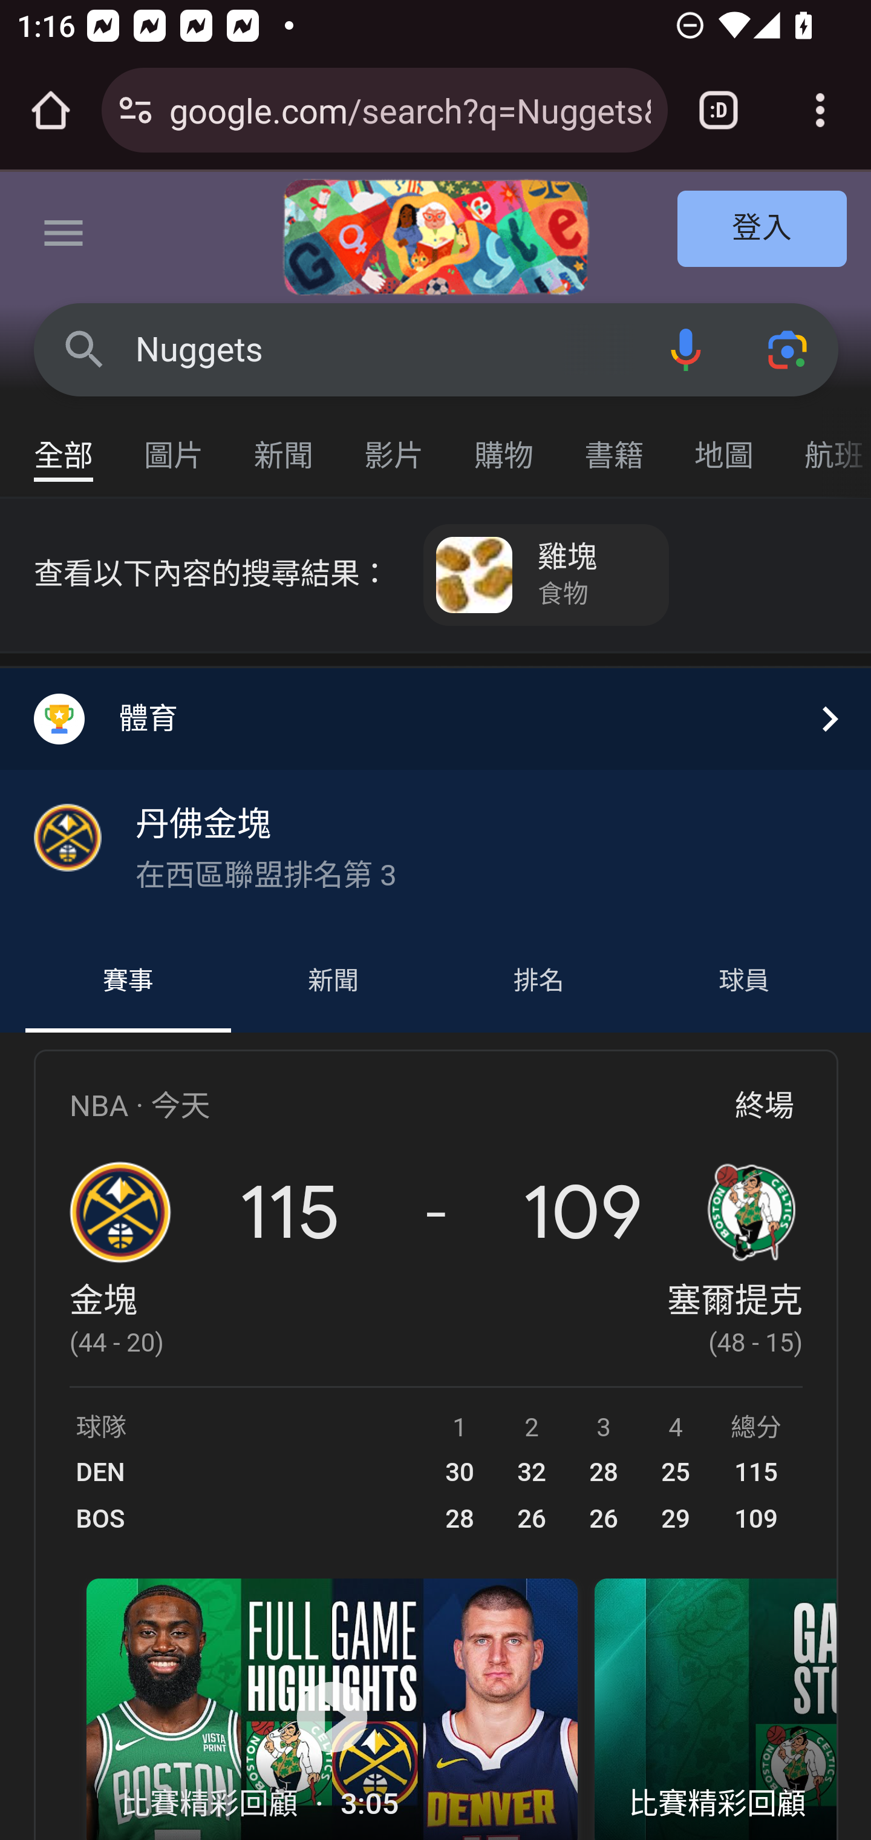 This screenshot has width=871, height=1840. I want to click on 影片, so click(394, 444).